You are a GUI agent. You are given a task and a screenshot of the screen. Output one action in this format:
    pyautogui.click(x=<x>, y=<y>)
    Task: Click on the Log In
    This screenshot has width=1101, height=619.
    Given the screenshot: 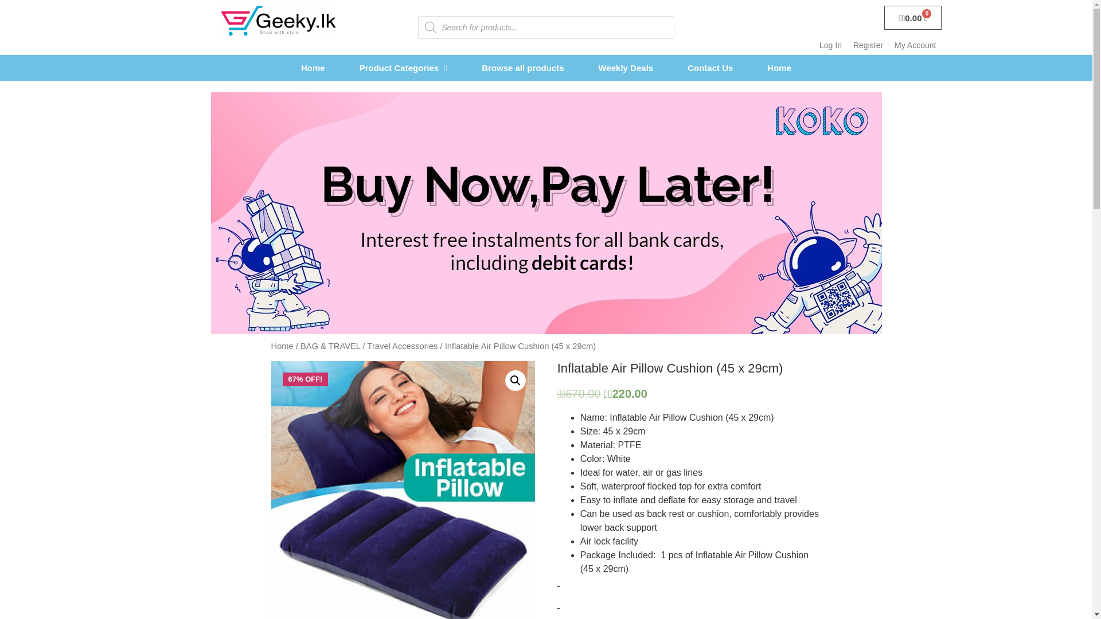 What is the action you would take?
    pyautogui.click(x=830, y=45)
    